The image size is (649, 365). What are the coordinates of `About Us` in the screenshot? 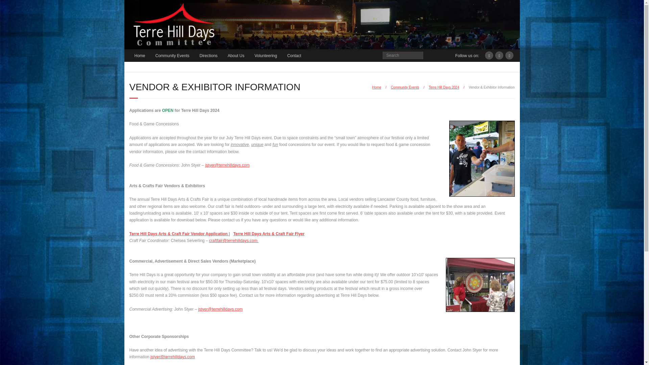 It's located at (236, 55).